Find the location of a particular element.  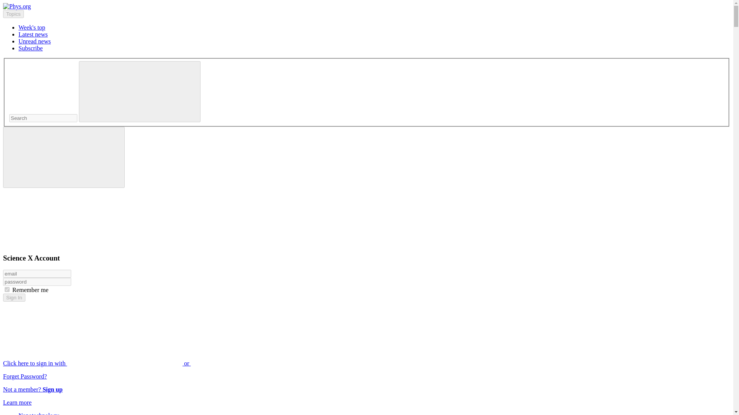

on is located at coordinates (7, 290).